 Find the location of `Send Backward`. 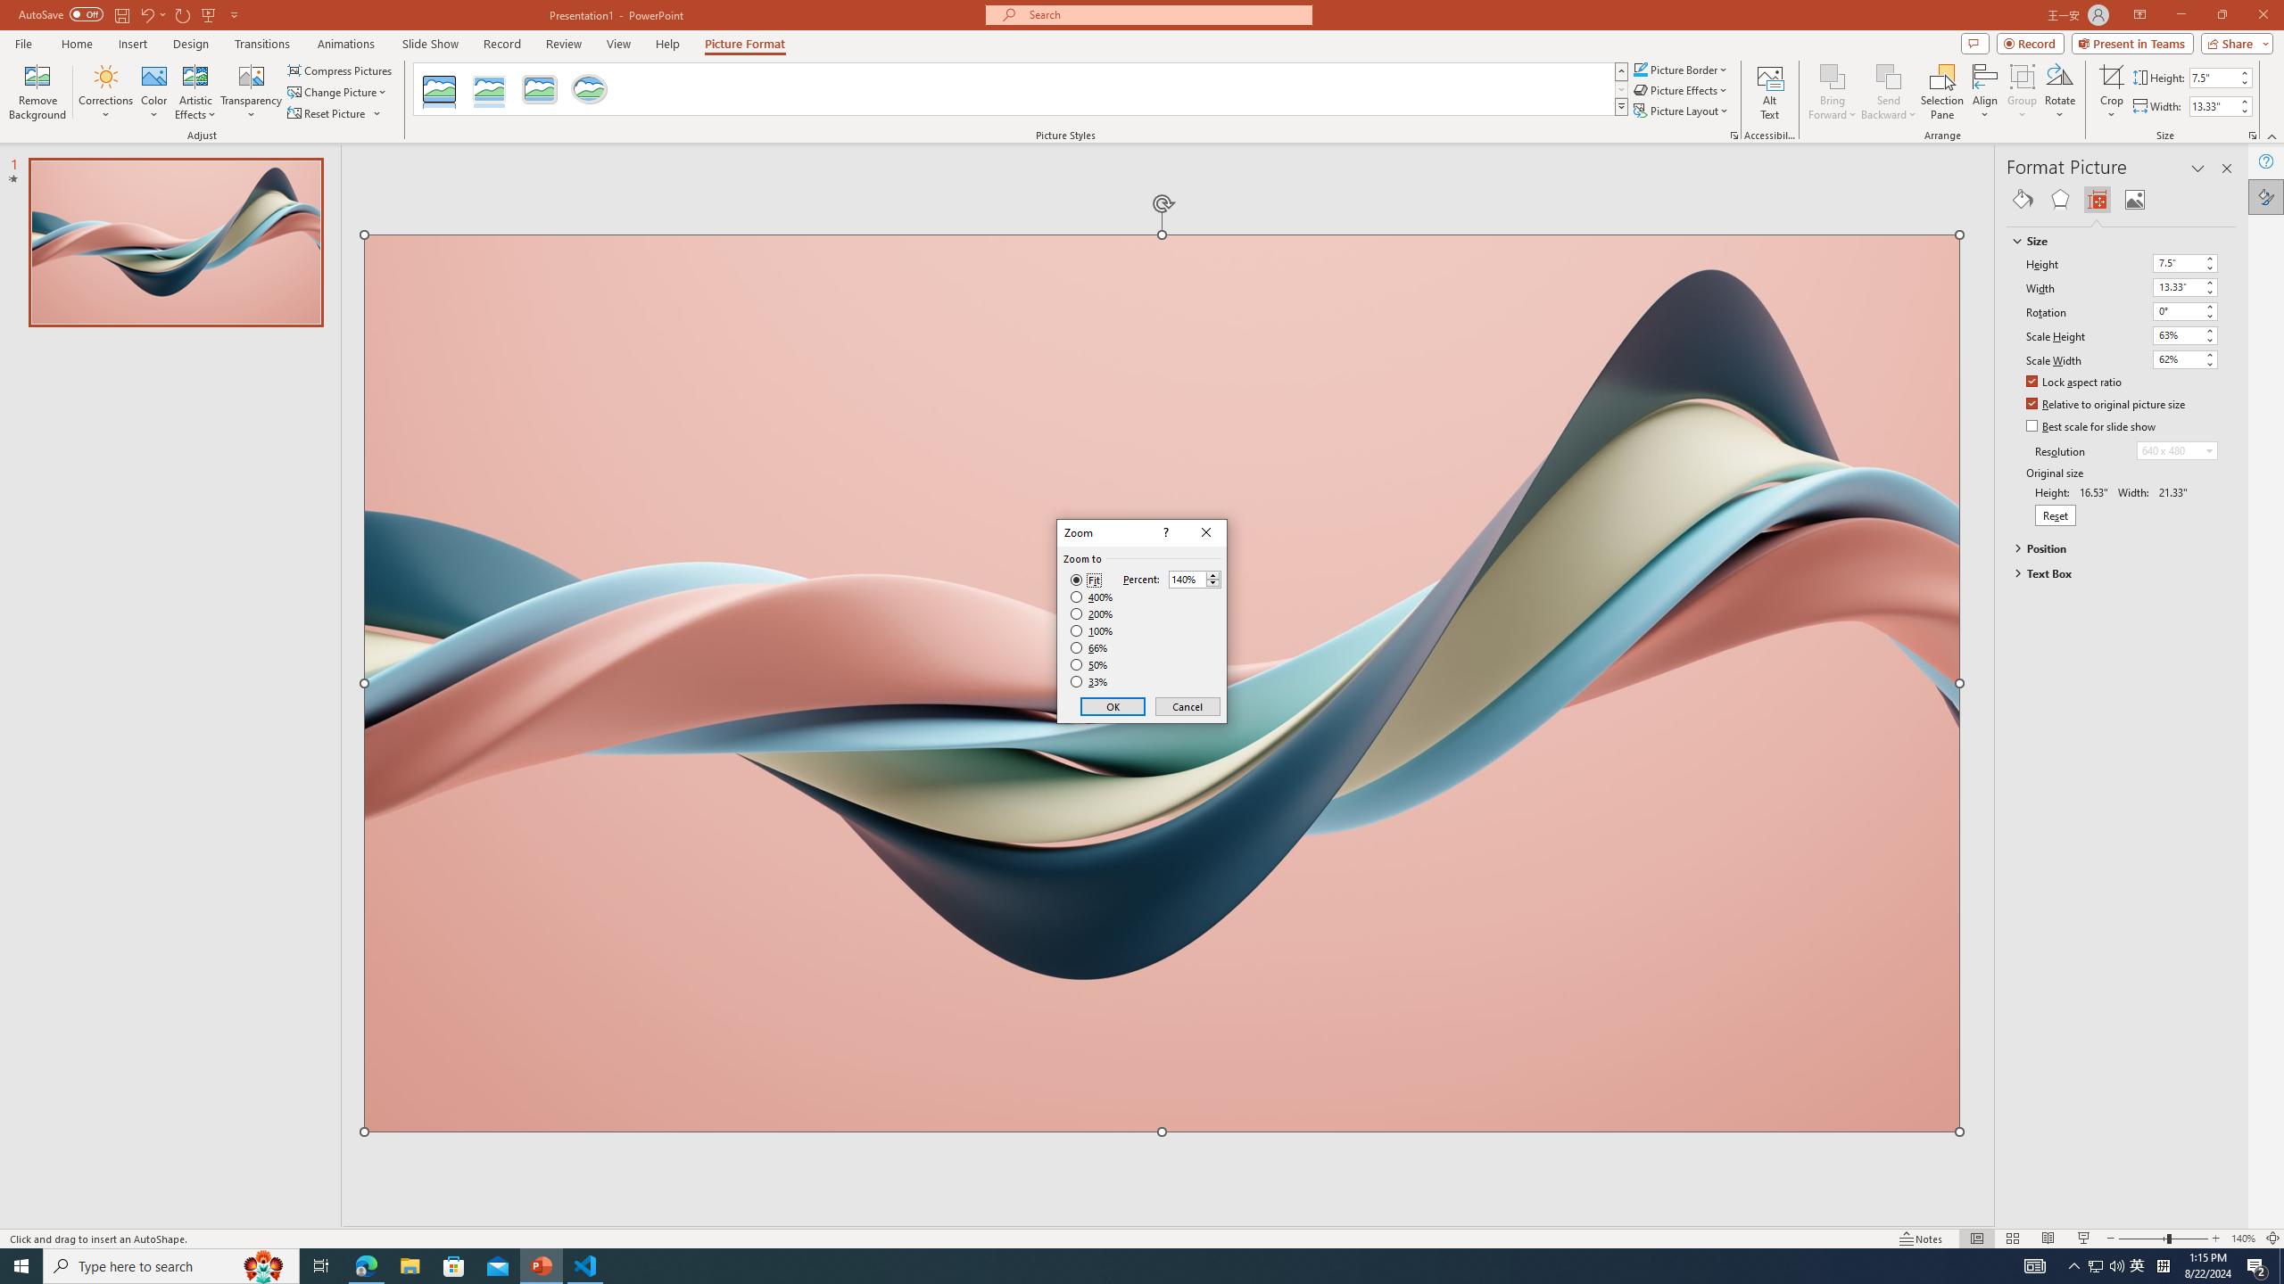

Send Backward is located at coordinates (1888, 76).